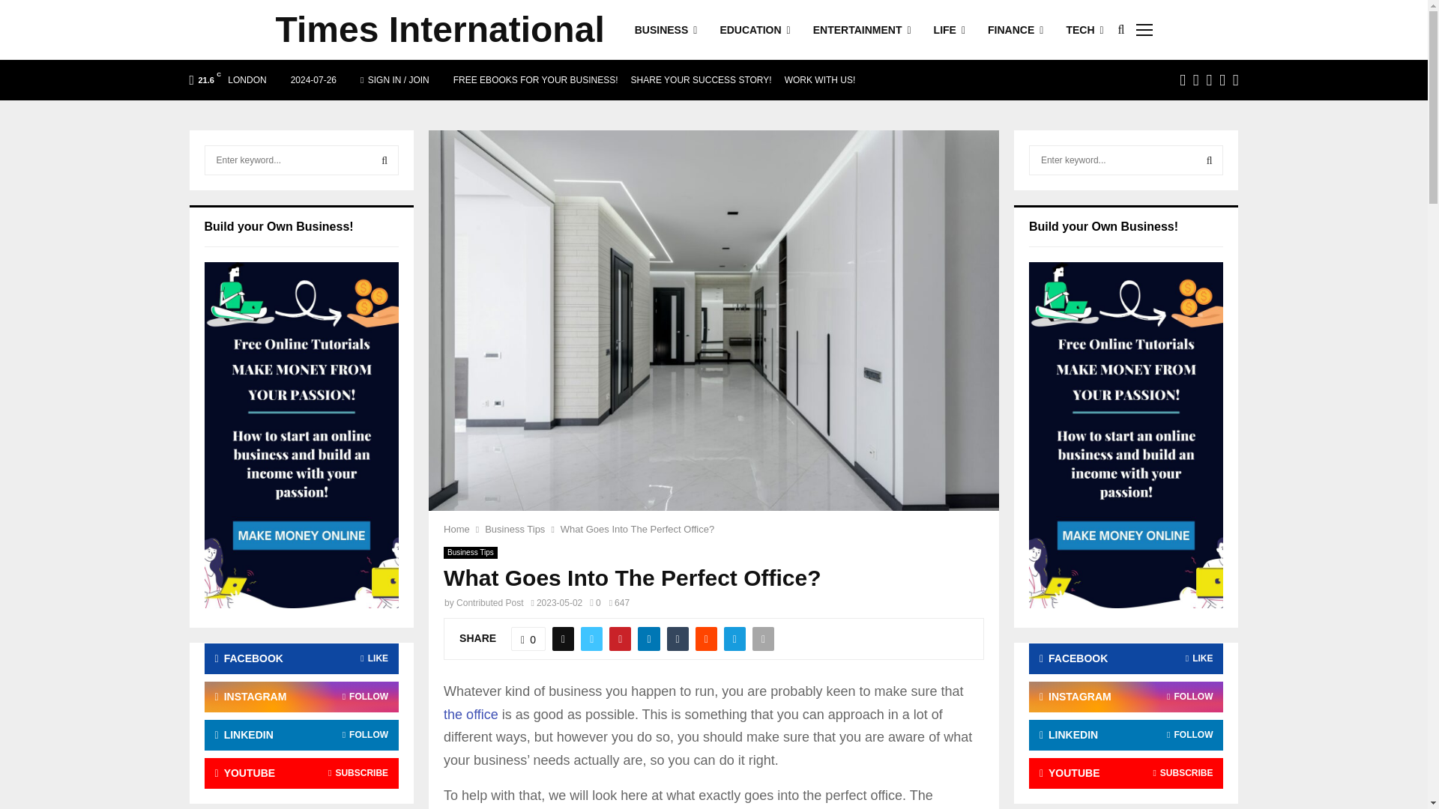 This screenshot has height=809, width=1439. What do you see at coordinates (440, 30) in the screenshot?
I see `Times International` at bounding box center [440, 30].